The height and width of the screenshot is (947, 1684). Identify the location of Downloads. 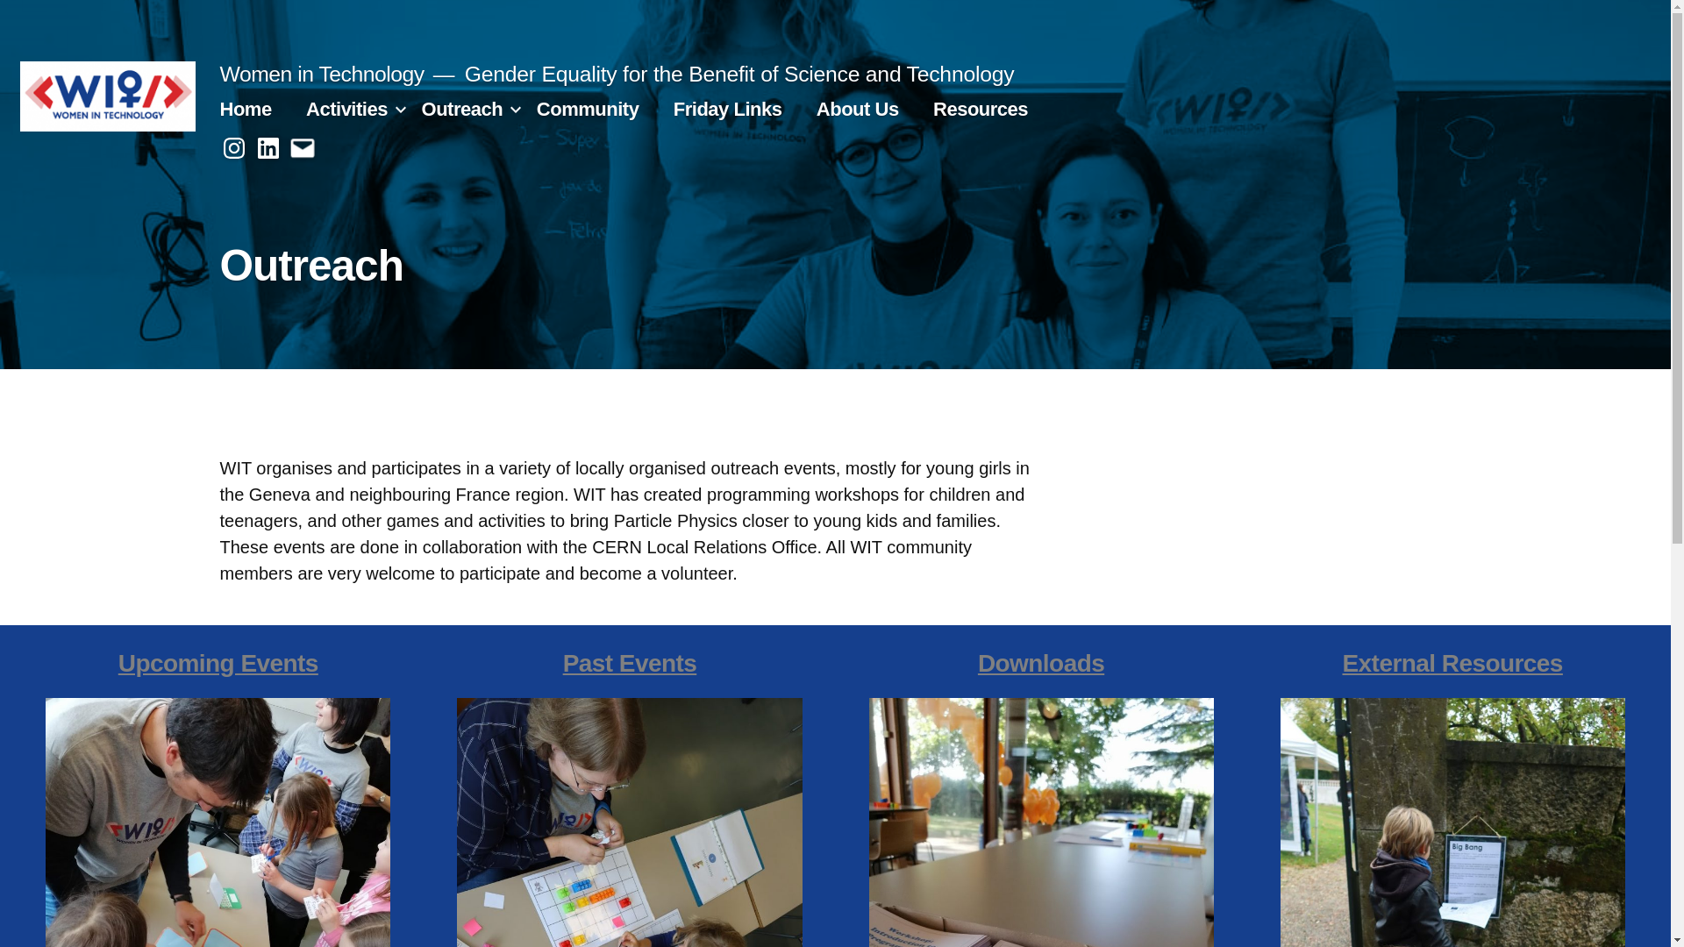
(1041, 663).